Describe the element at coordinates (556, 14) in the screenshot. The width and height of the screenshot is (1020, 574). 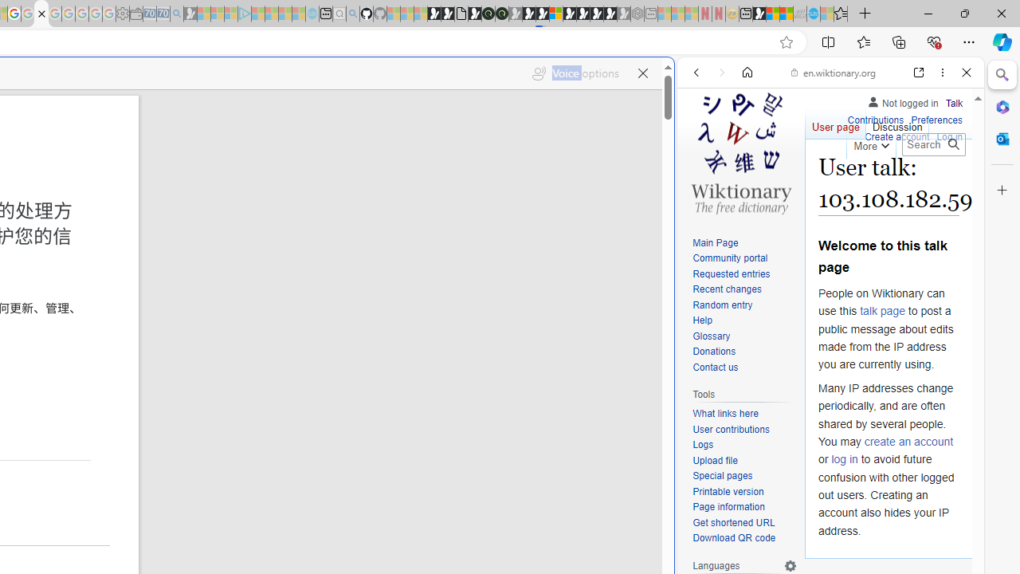
I see `Sign in to your account` at that location.